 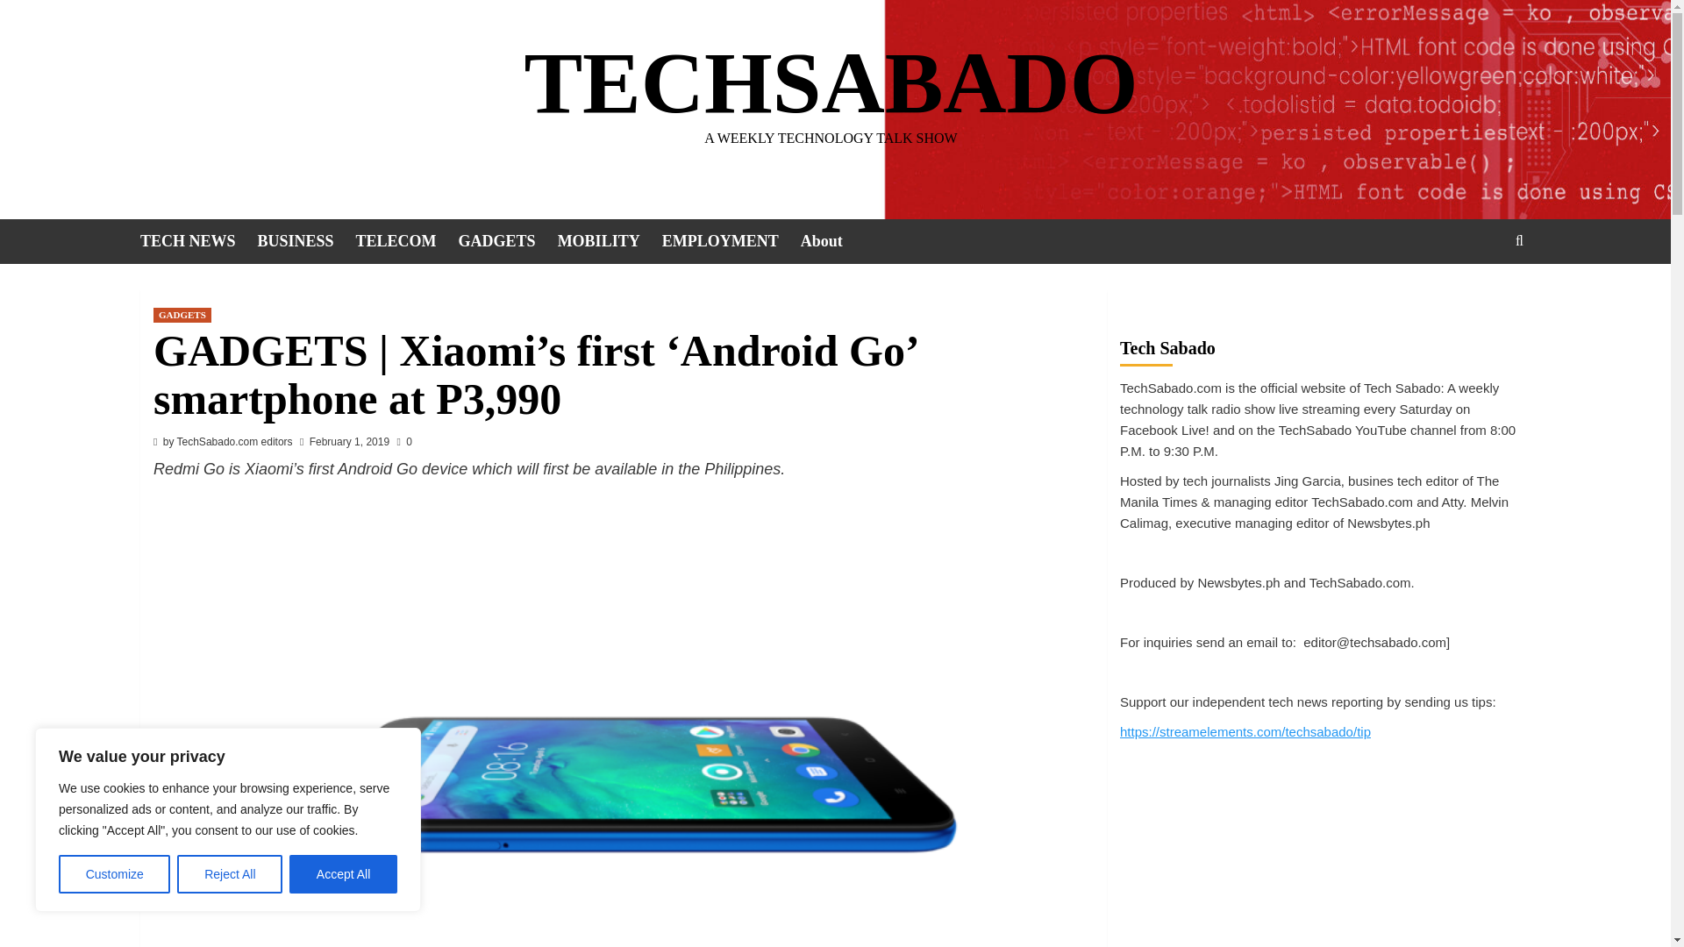 I want to click on Search, so click(x=1479, y=295).